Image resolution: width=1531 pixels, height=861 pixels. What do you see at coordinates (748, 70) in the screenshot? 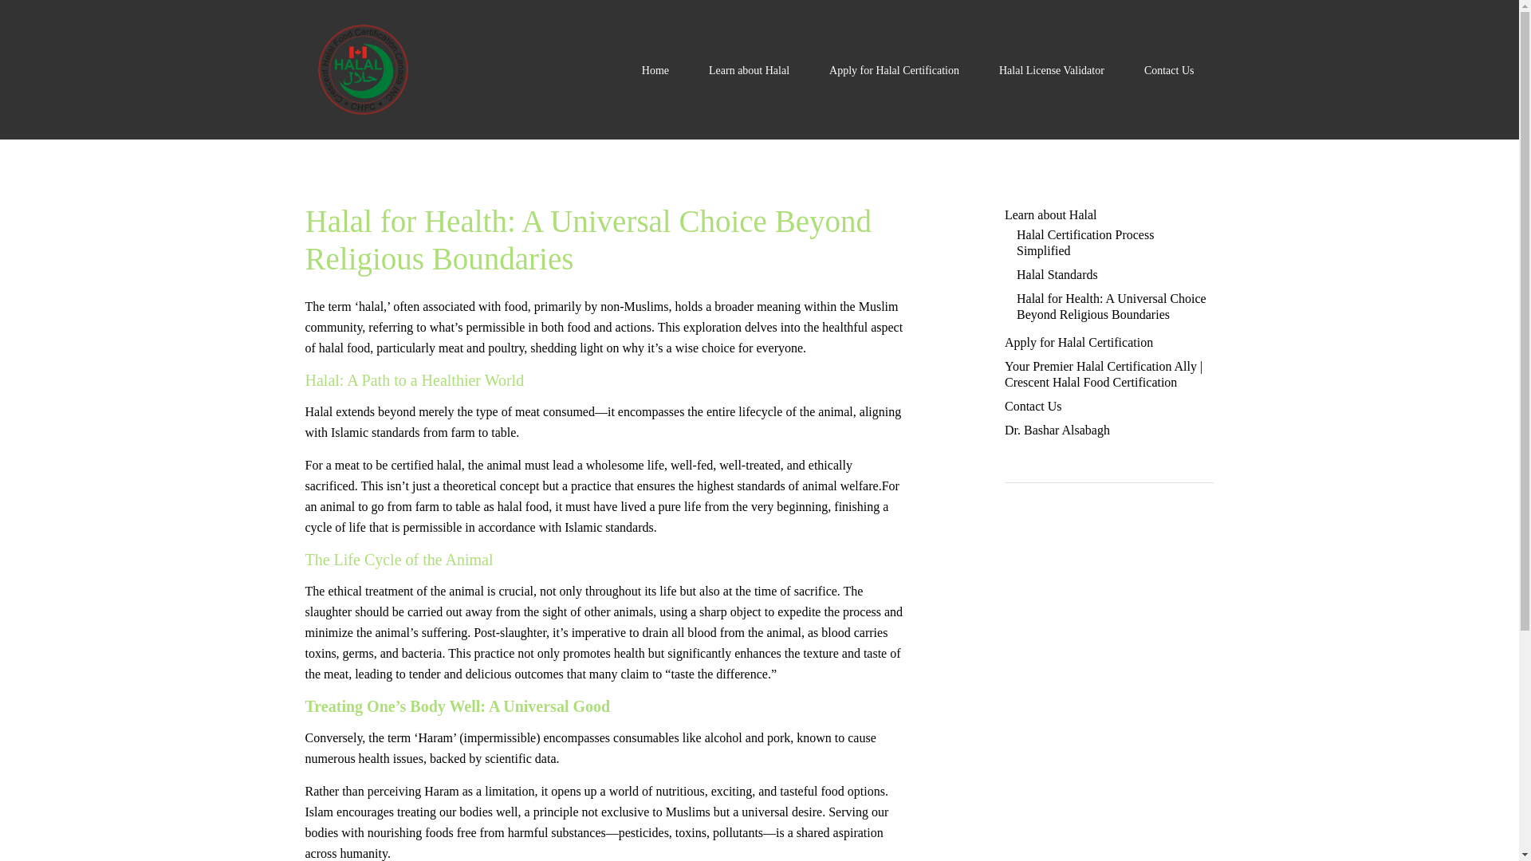
I see `Understanding Halal Certification` at bounding box center [748, 70].